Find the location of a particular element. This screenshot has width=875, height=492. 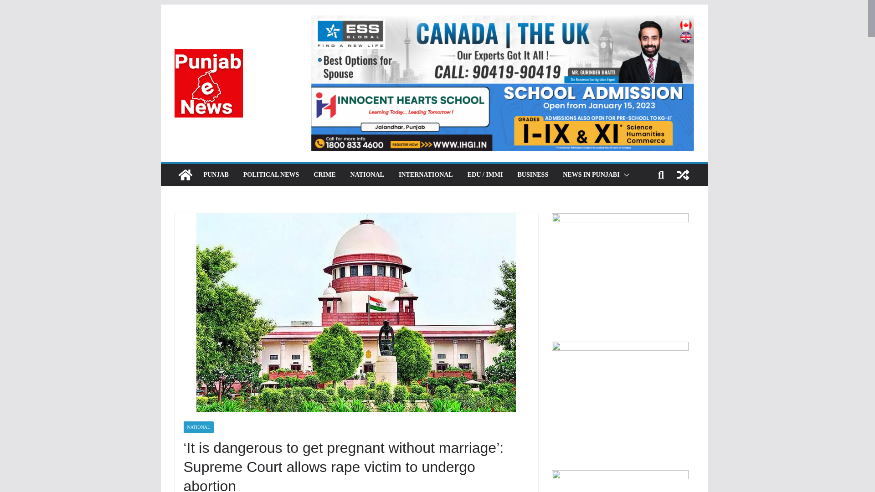

CRIME is located at coordinates (324, 175).